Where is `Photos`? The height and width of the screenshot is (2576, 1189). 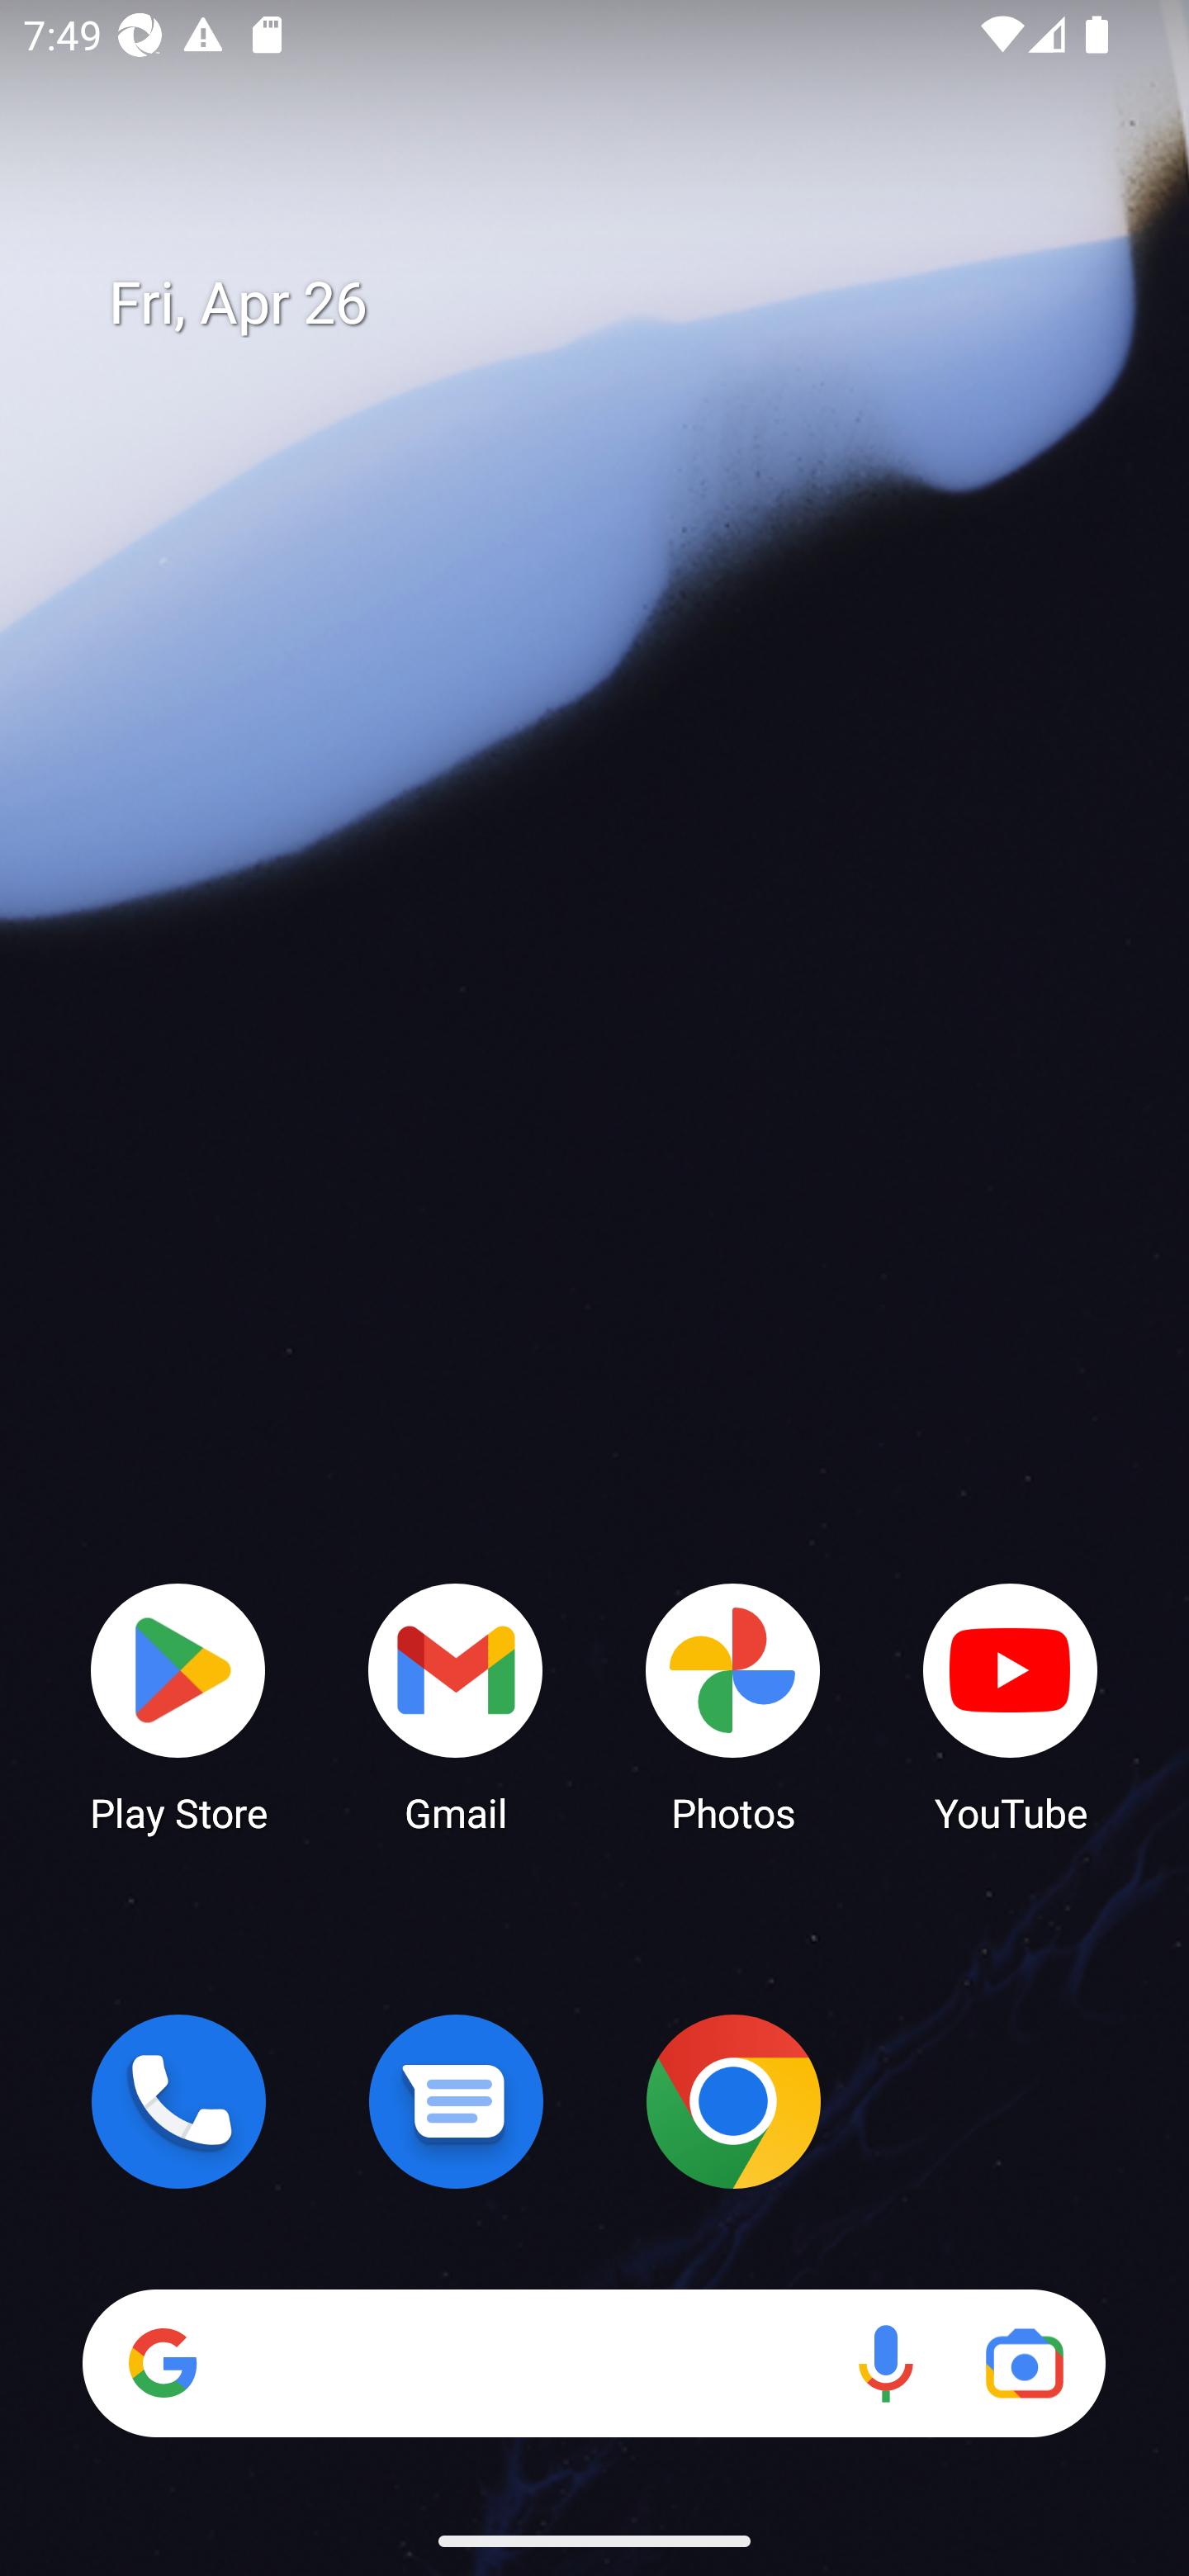 Photos is located at coordinates (733, 1706).